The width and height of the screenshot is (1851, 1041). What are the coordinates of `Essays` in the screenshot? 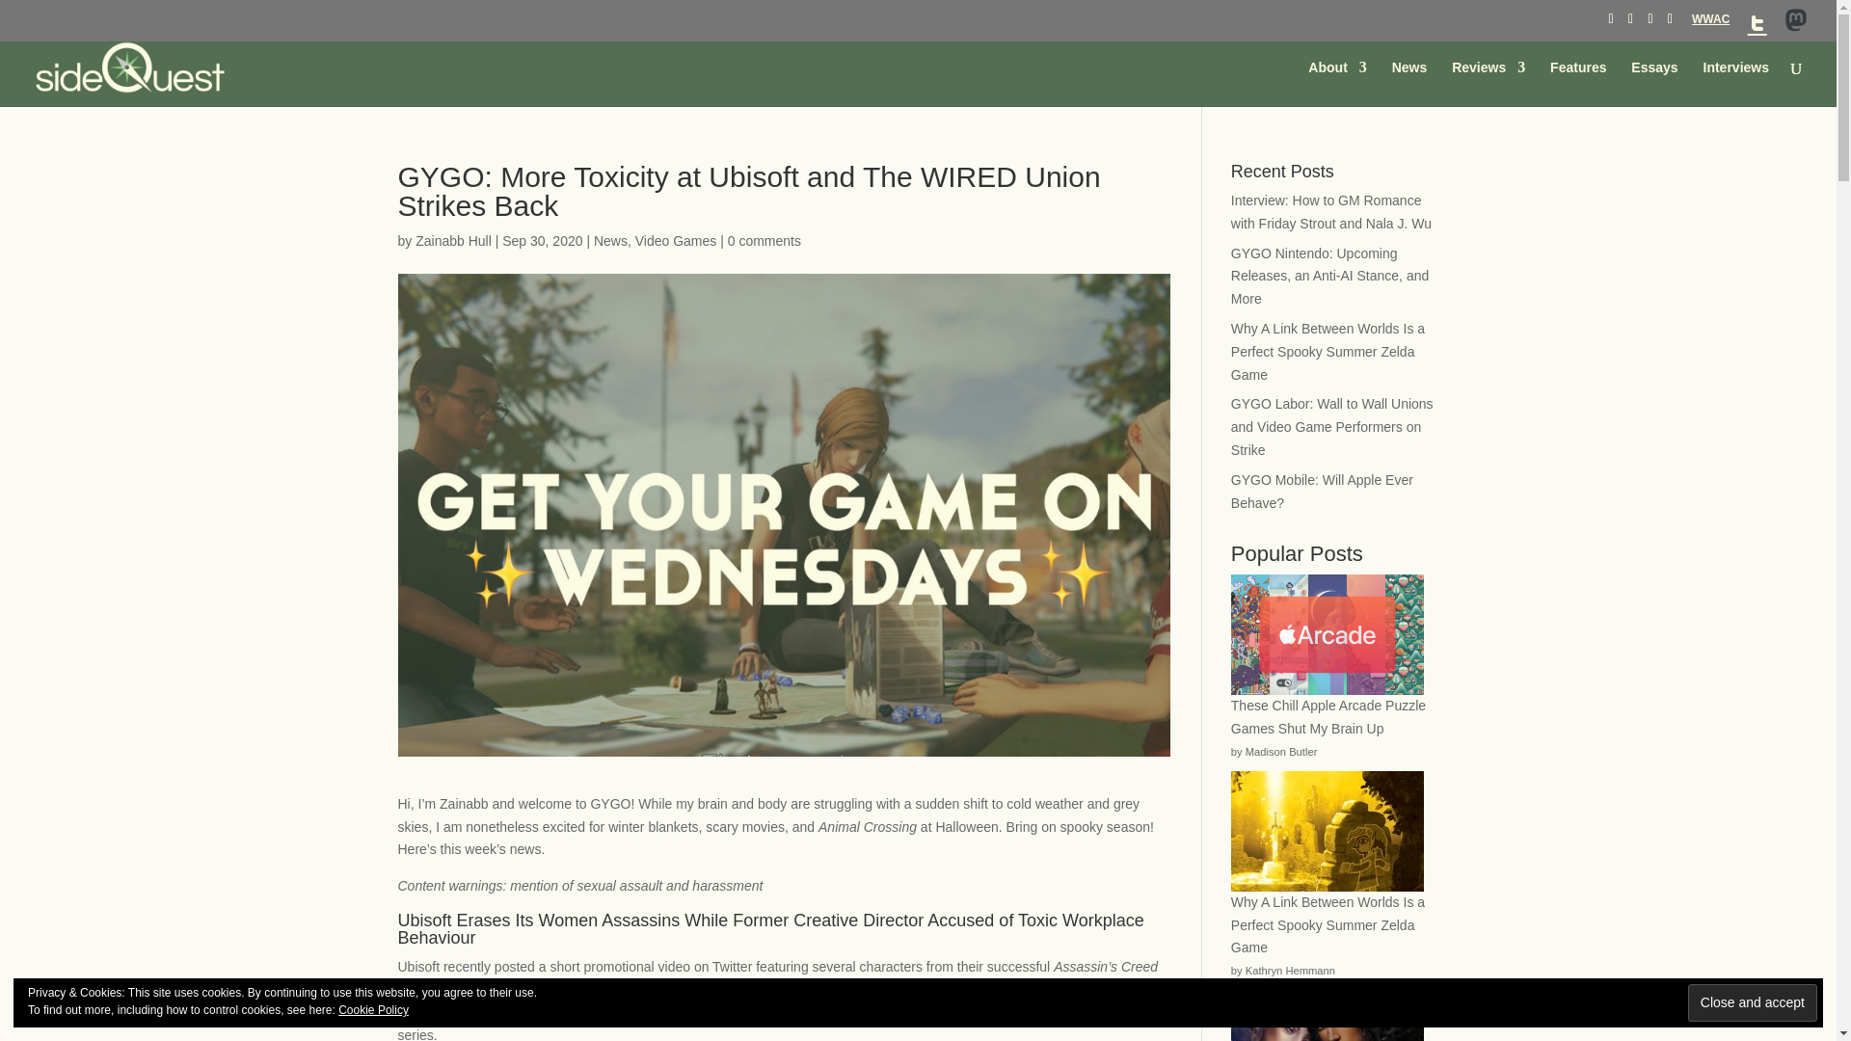 It's located at (1653, 83).